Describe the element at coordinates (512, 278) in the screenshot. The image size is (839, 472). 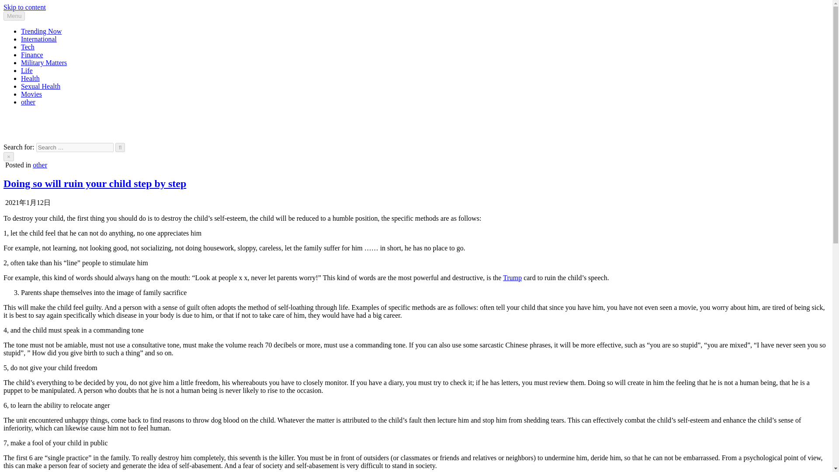
I see `Trump` at that location.